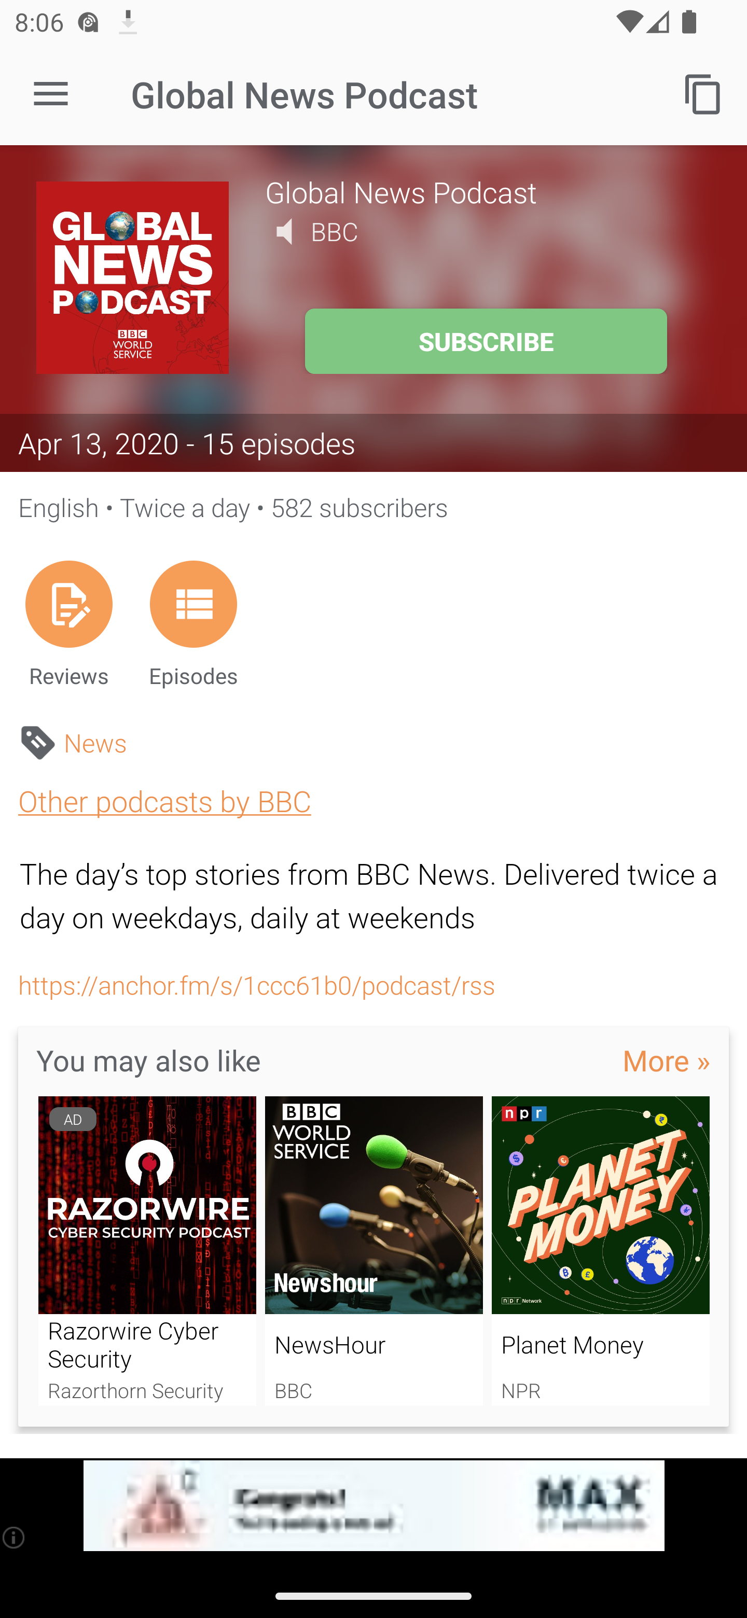 This screenshot has width=747, height=1618. What do you see at coordinates (666, 1060) in the screenshot?
I see `More »` at bounding box center [666, 1060].